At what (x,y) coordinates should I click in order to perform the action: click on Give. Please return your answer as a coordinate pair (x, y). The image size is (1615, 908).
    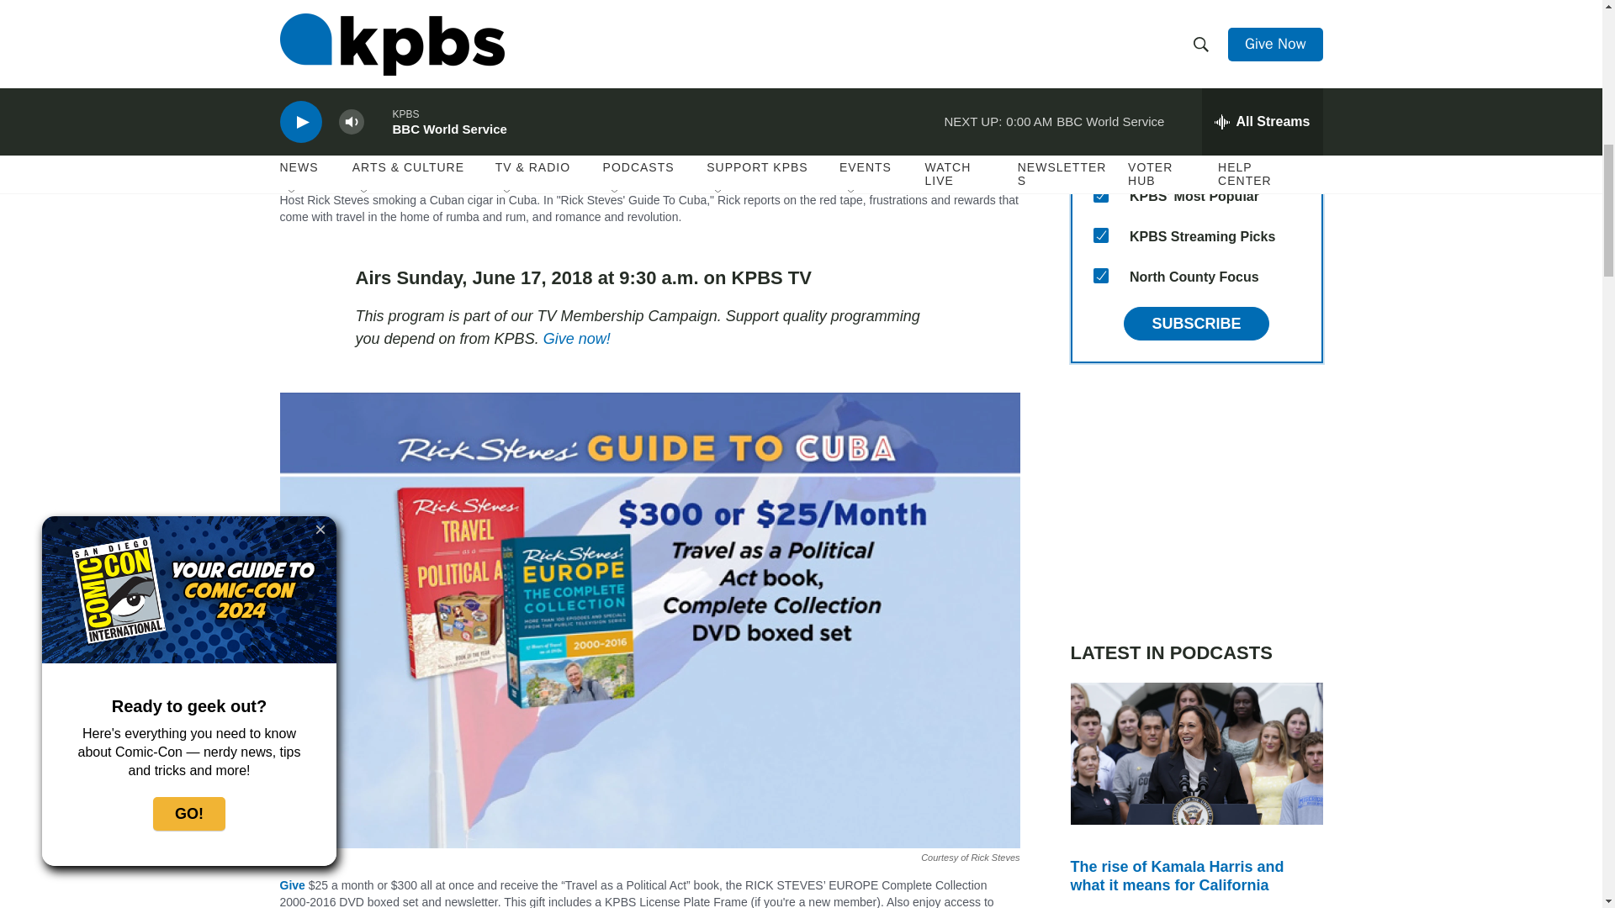
    Looking at the image, I should click on (576, 338).